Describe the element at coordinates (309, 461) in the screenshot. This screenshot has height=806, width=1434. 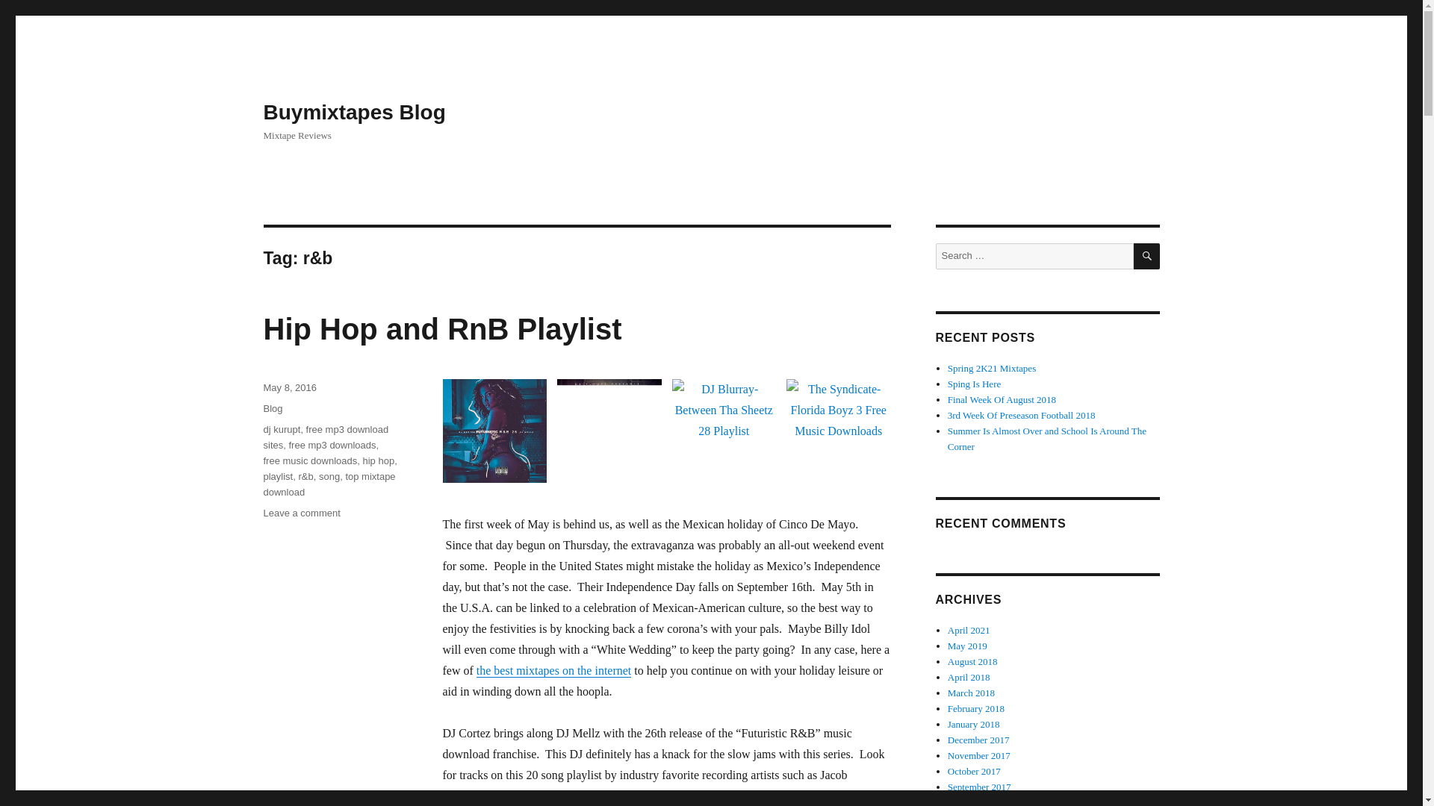
I see `free mp3 downloads` at that location.